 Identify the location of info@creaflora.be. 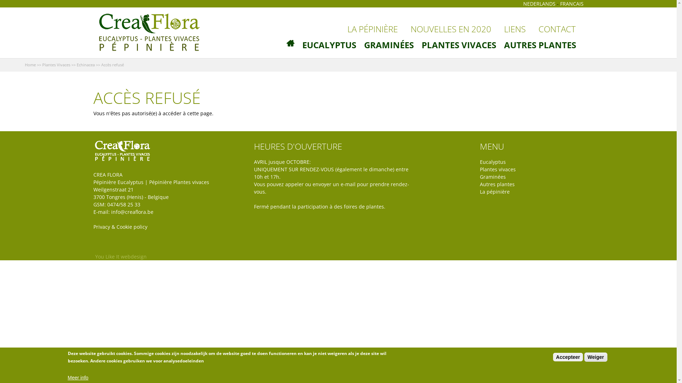
(132, 212).